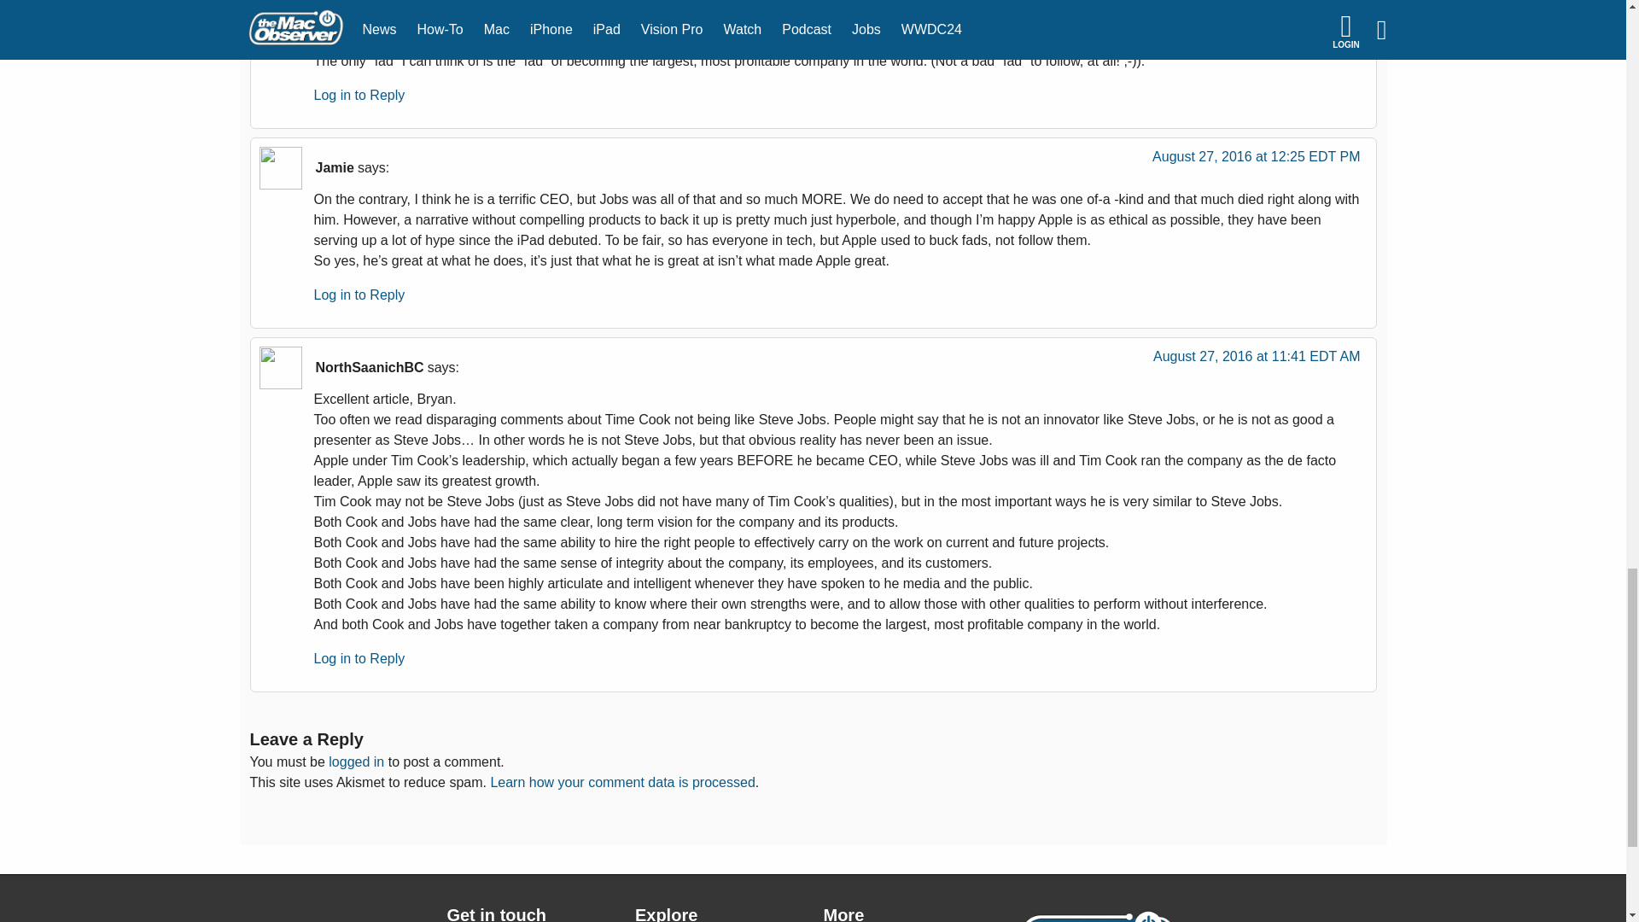 This screenshot has height=922, width=1639. I want to click on Learn how your comment data is processed, so click(621, 782).